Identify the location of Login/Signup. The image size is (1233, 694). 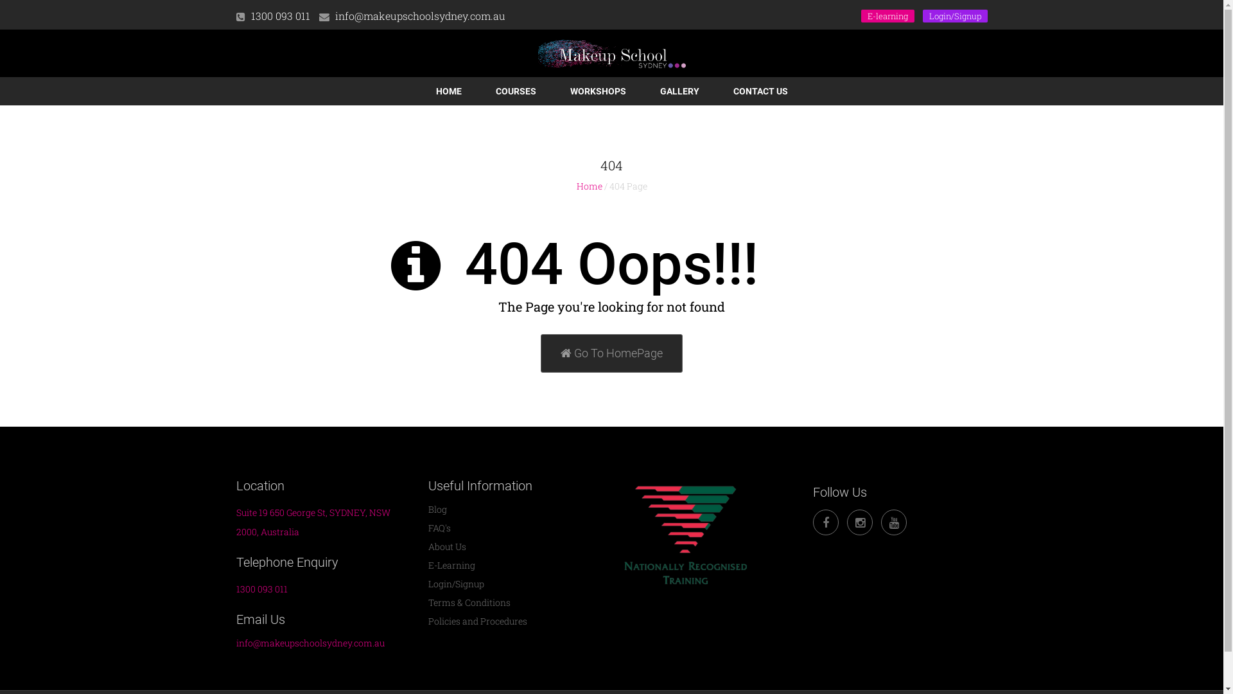
(456, 583).